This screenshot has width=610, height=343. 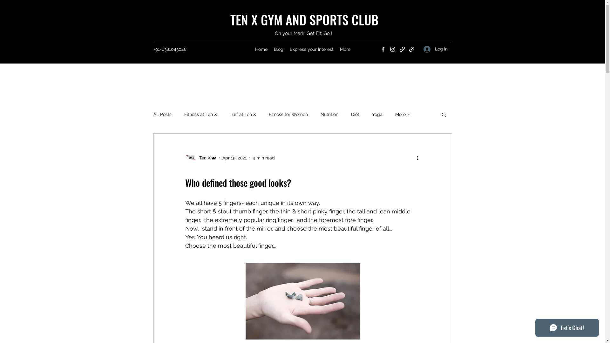 What do you see at coordinates (329, 114) in the screenshot?
I see `Nutrition` at bounding box center [329, 114].